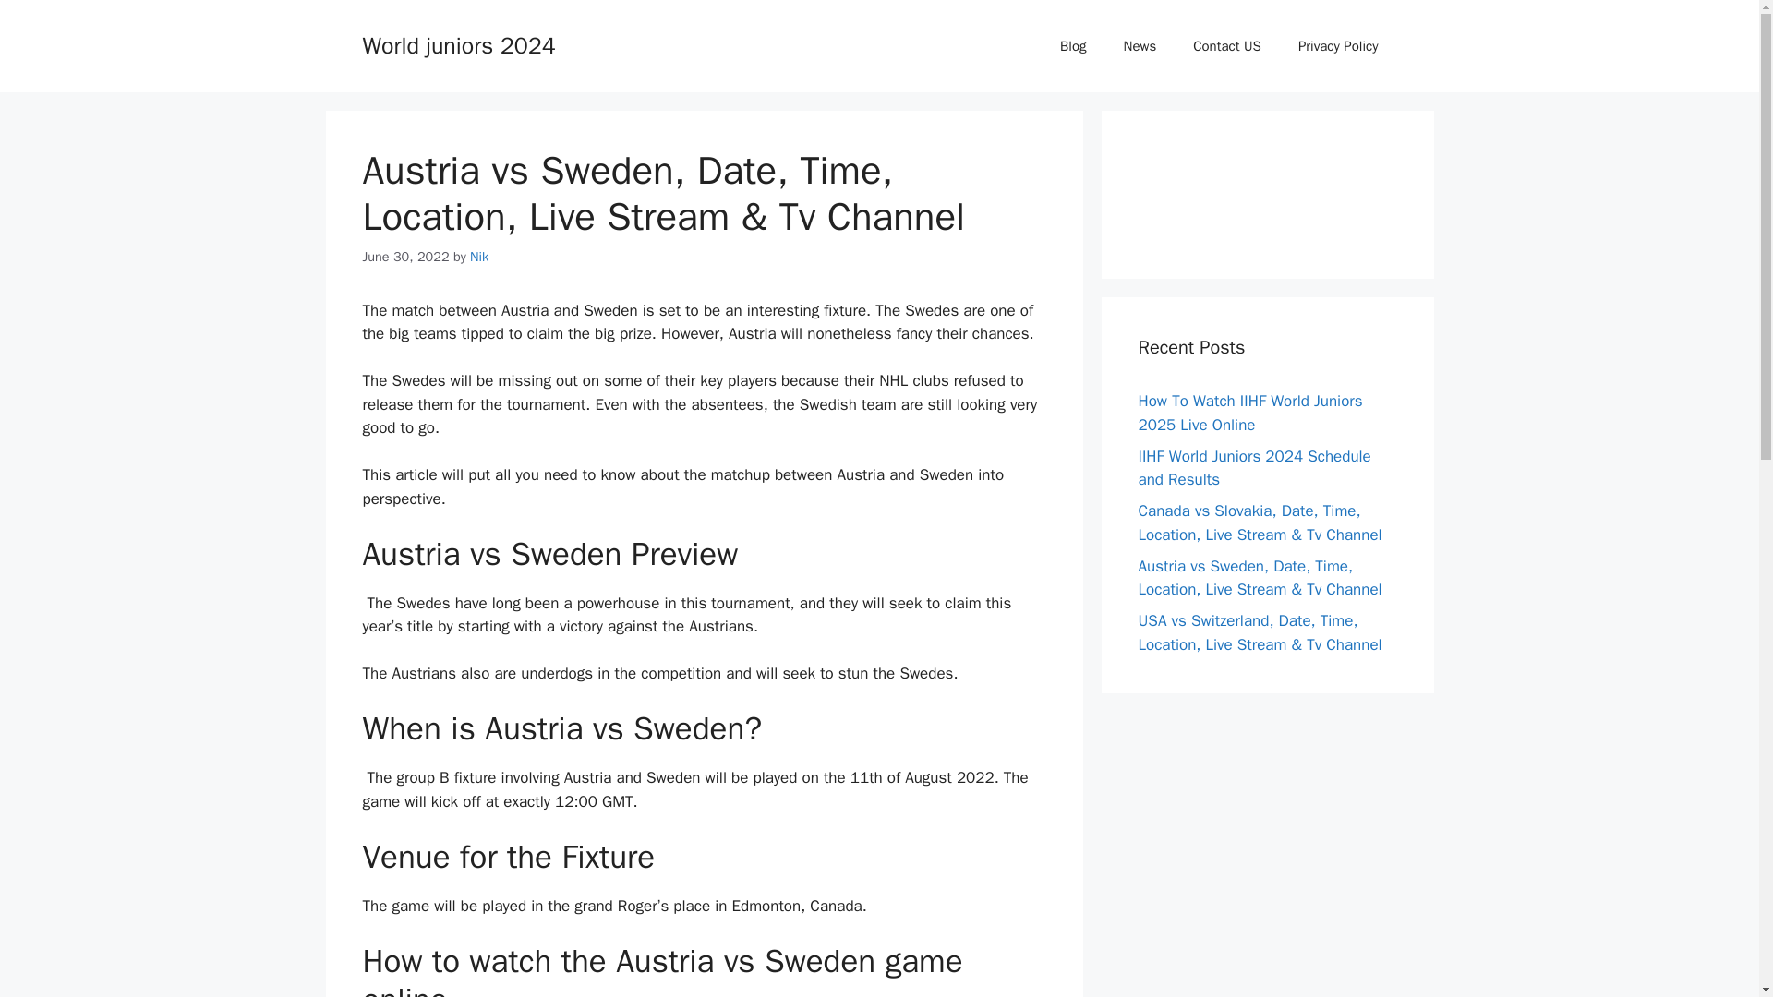 Image resolution: width=1773 pixels, height=997 pixels. I want to click on Nik, so click(478, 257).